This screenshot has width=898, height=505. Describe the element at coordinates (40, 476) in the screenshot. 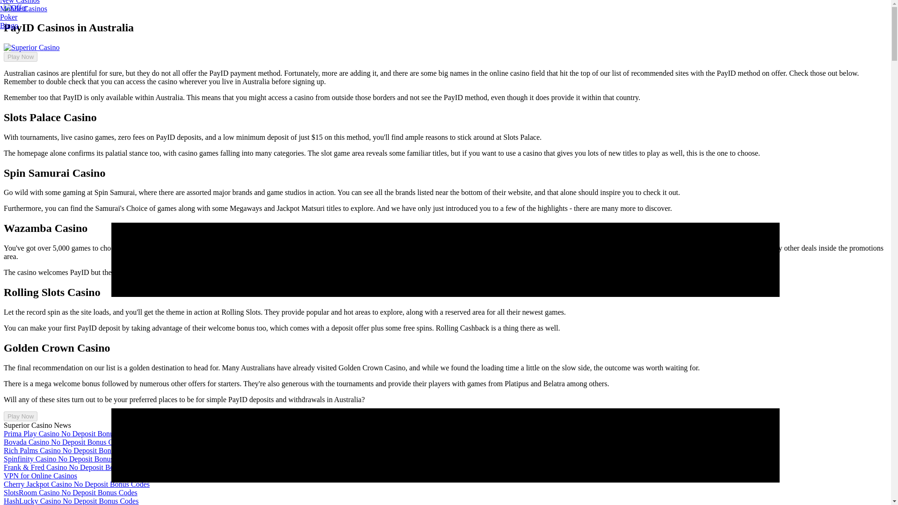

I see `VPN for Online Casinos` at that location.